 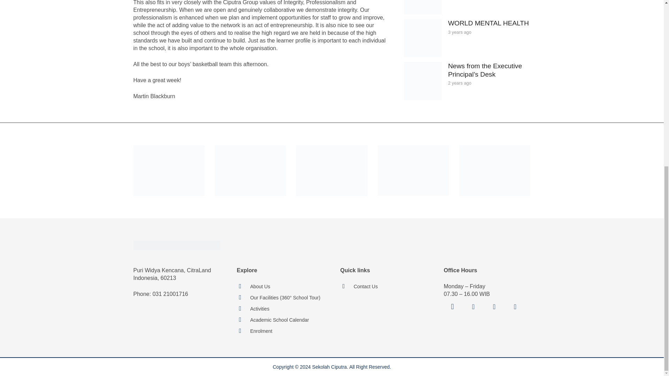 I want to click on Instagram, so click(x=453, y=307).